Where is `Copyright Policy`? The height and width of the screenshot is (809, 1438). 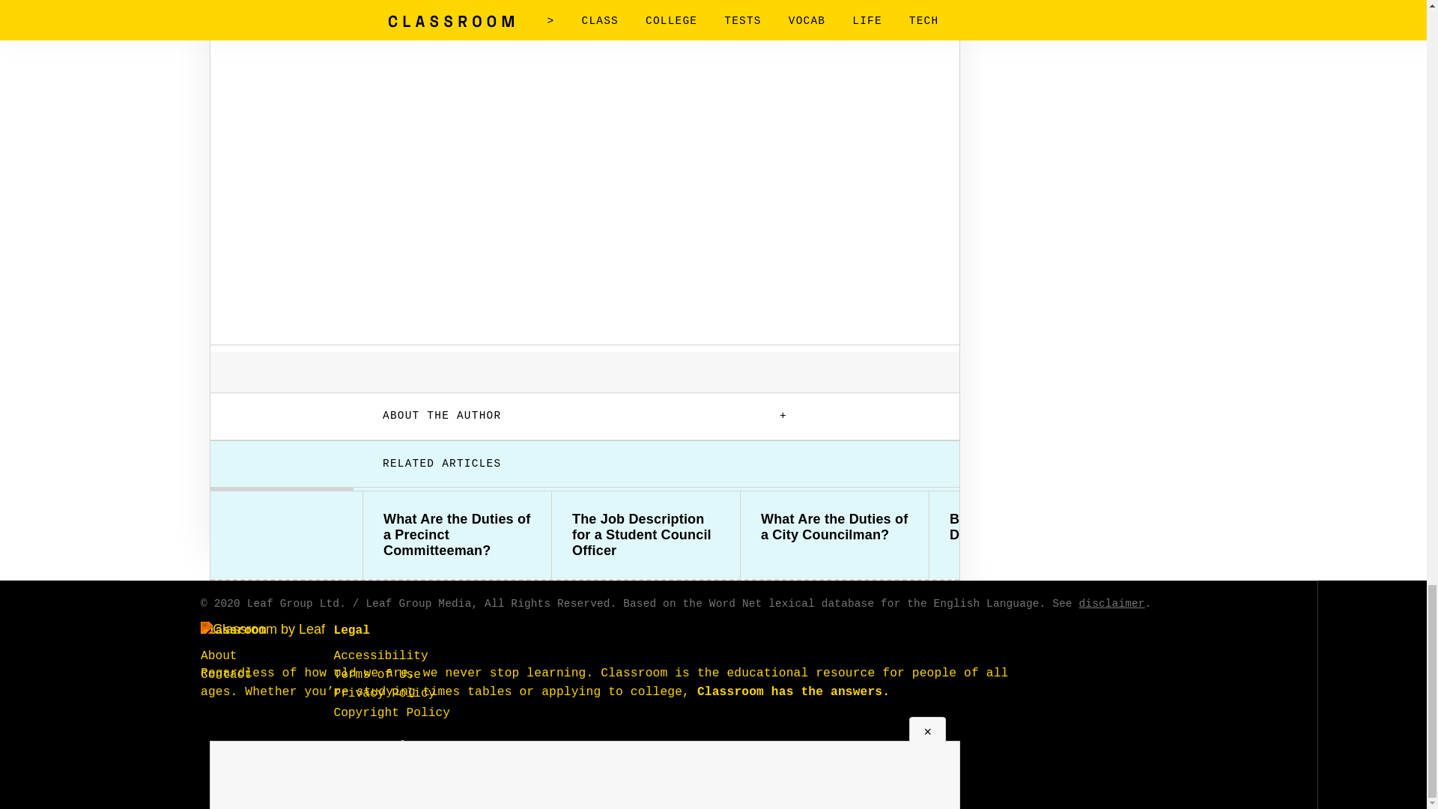
Copyright Policy is located at coordinates (391, 713).